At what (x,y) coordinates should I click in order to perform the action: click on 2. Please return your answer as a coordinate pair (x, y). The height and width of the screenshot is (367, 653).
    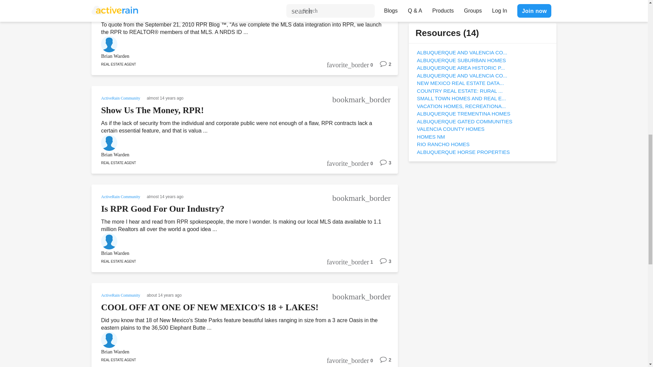
    Looking at the image, I should click on (382, 67).